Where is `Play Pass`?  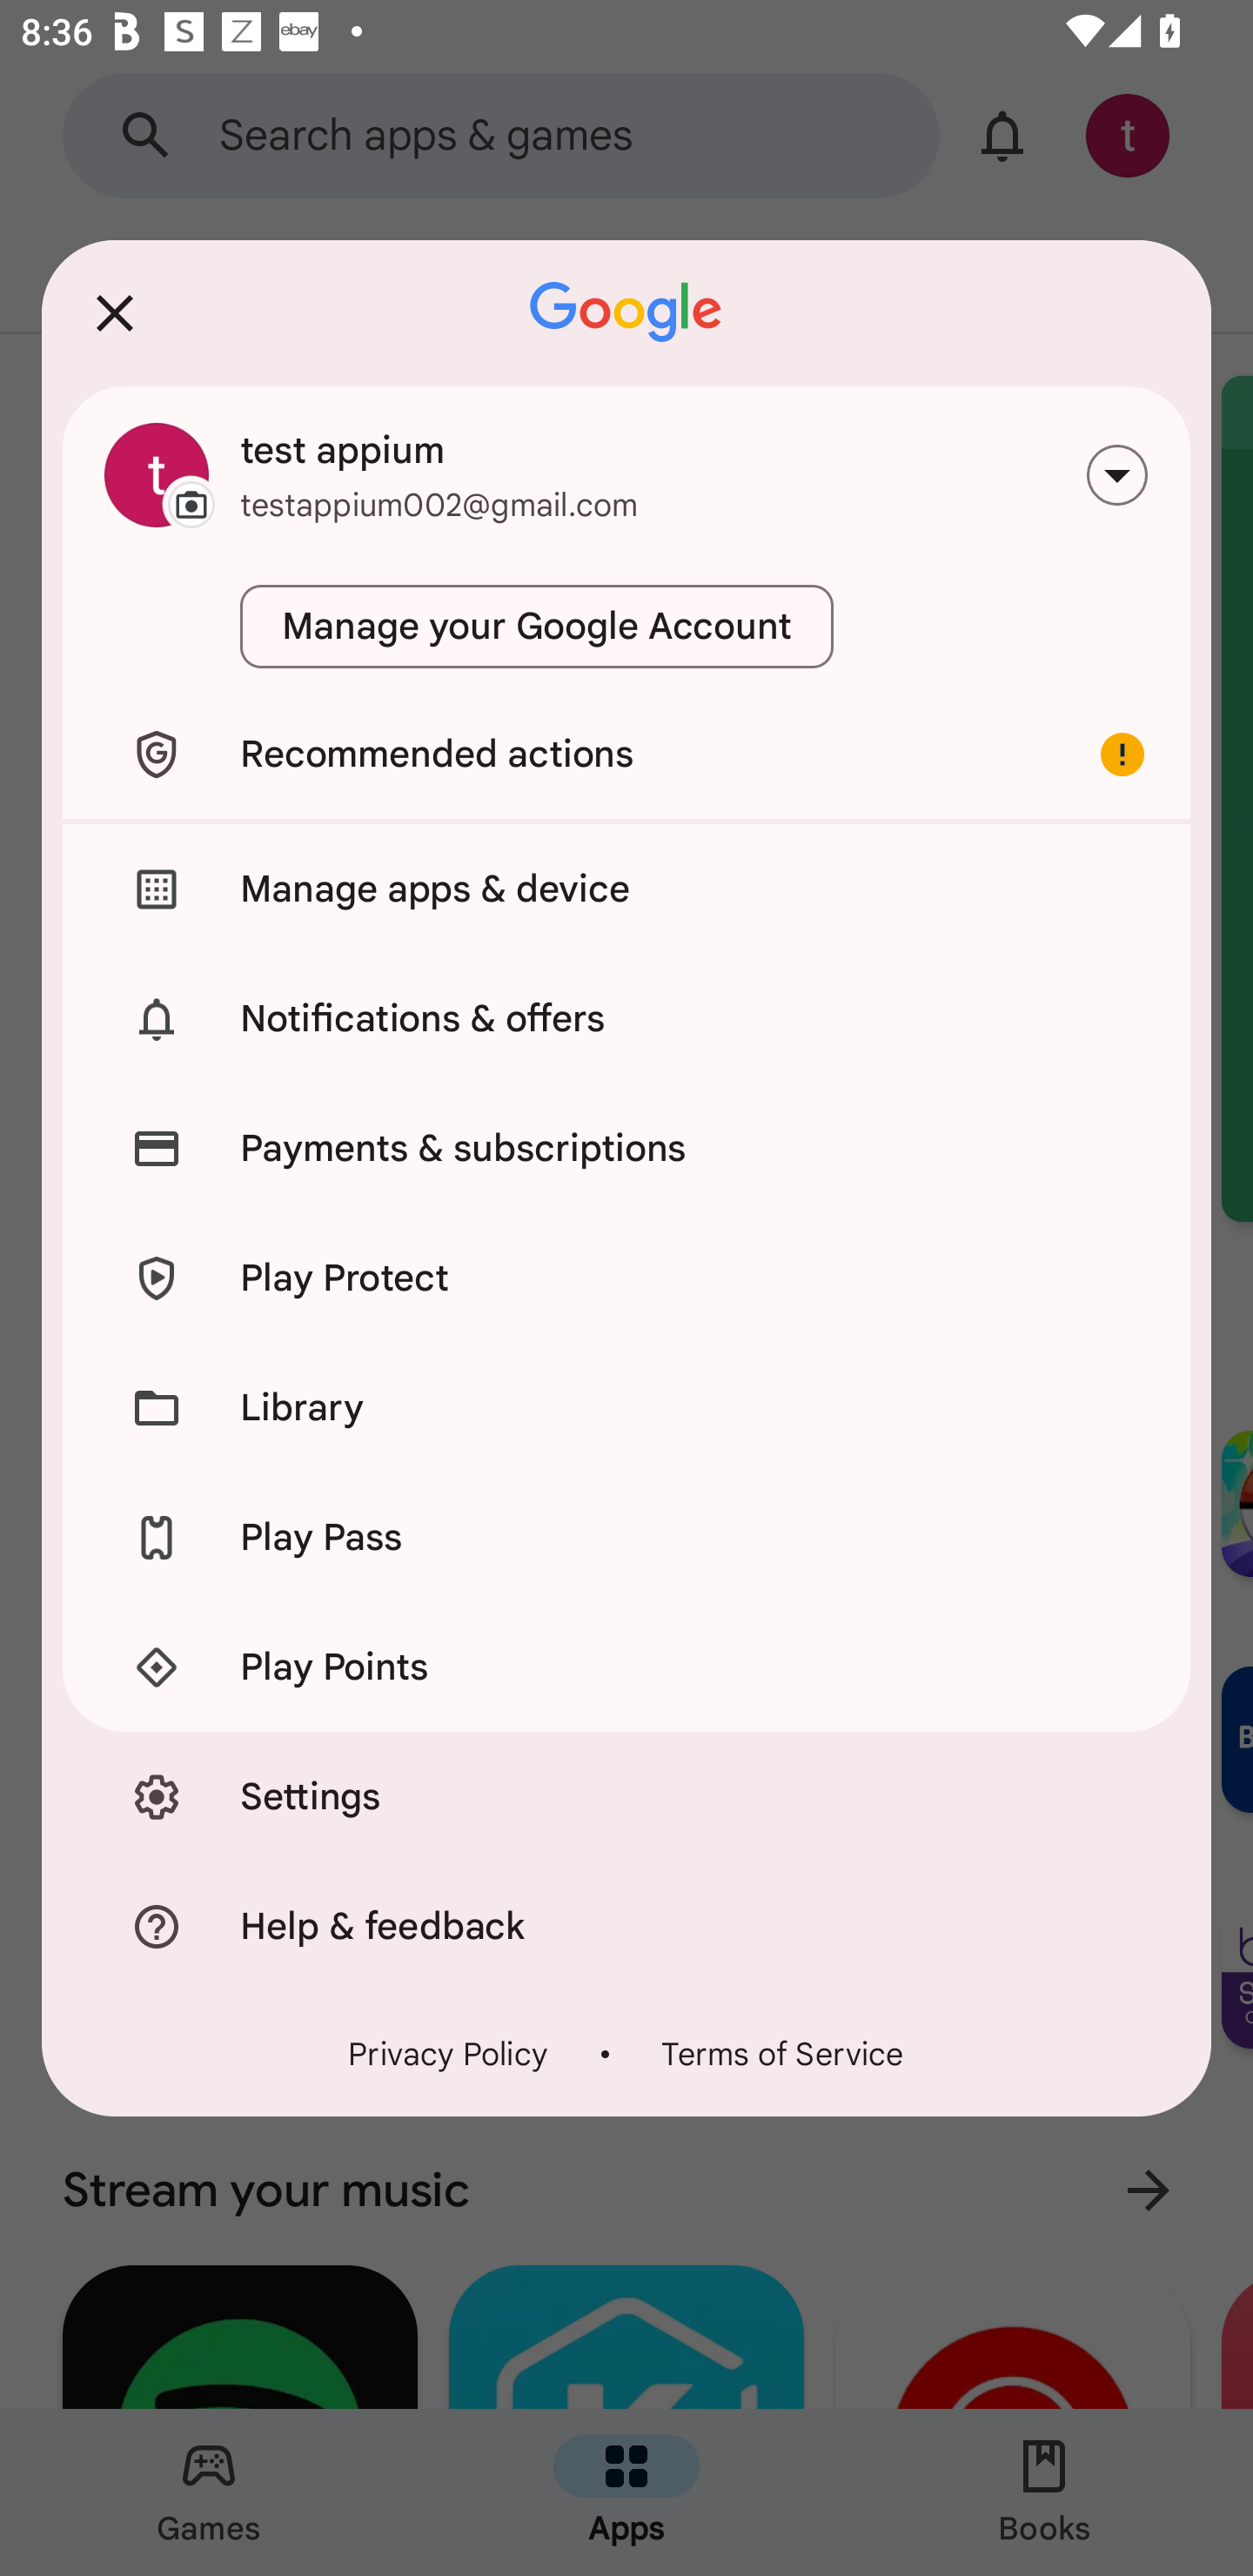
Play Pass is located at coordinates (626, 1538).